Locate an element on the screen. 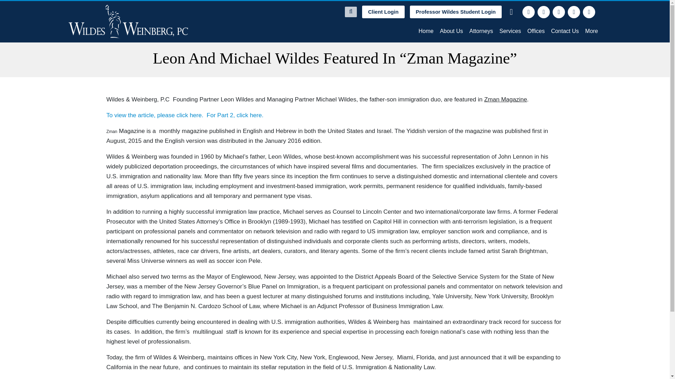 This screenshot has height=379, width=675. twitter is located at coordinates (544, 12).